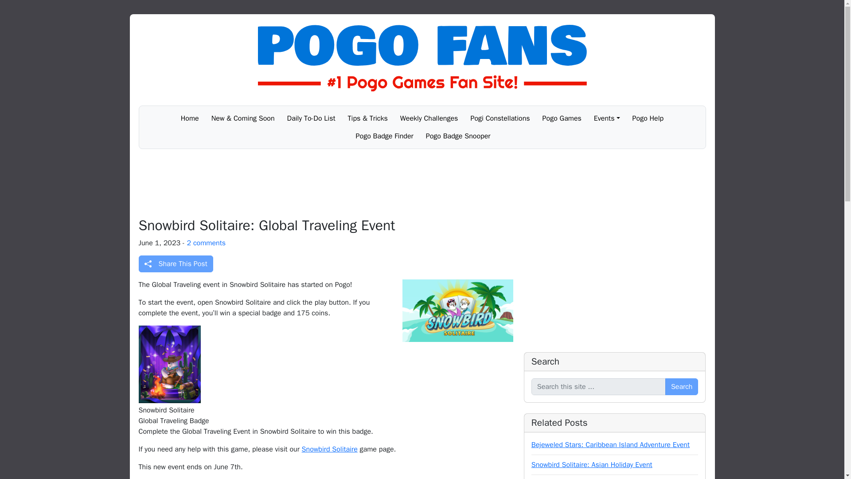  I want to click on Home, so click(190, 118).